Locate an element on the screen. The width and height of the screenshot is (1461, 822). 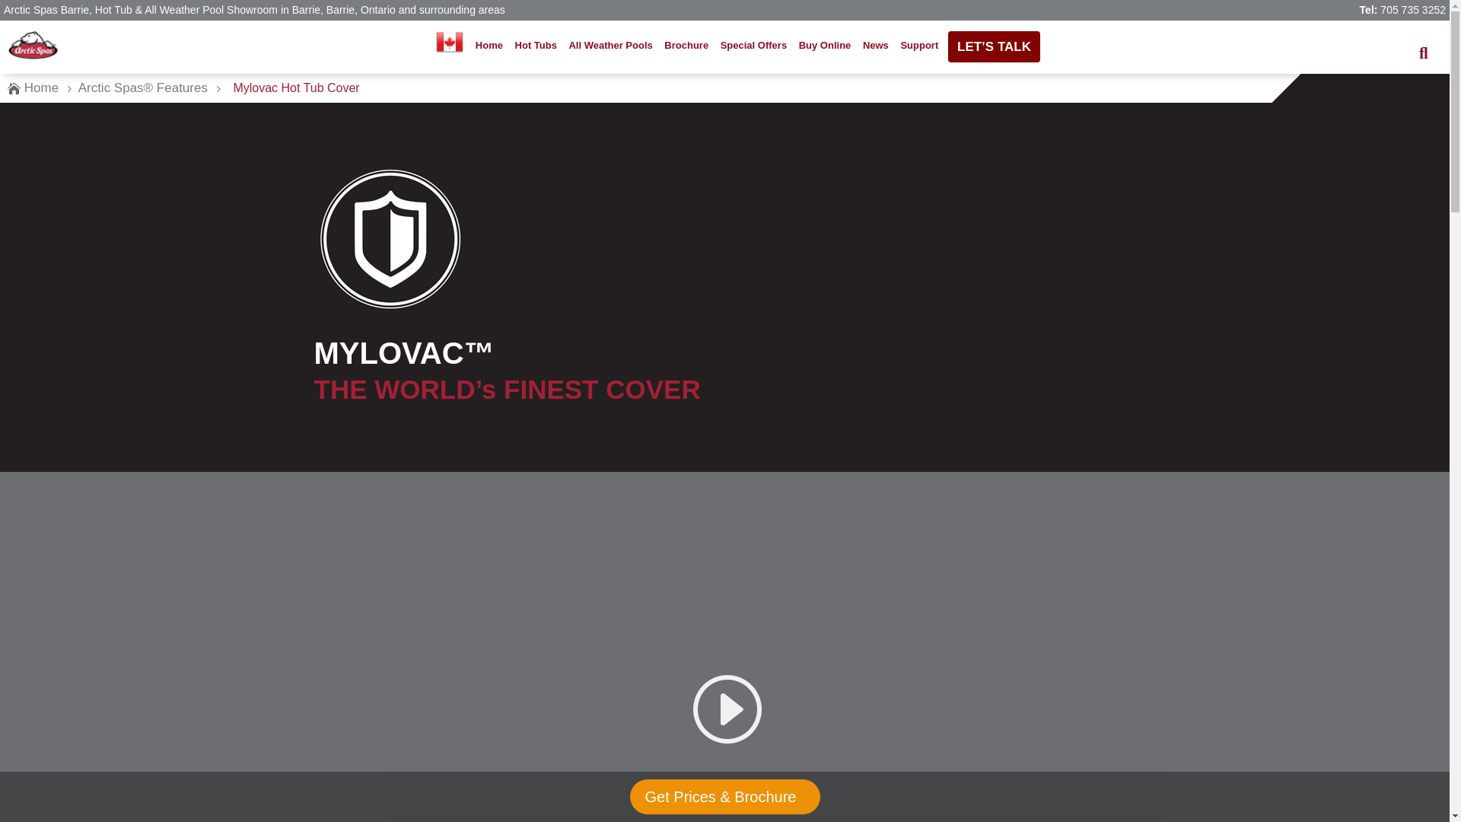
Choose Your Location is located at coordinates (450, 42).